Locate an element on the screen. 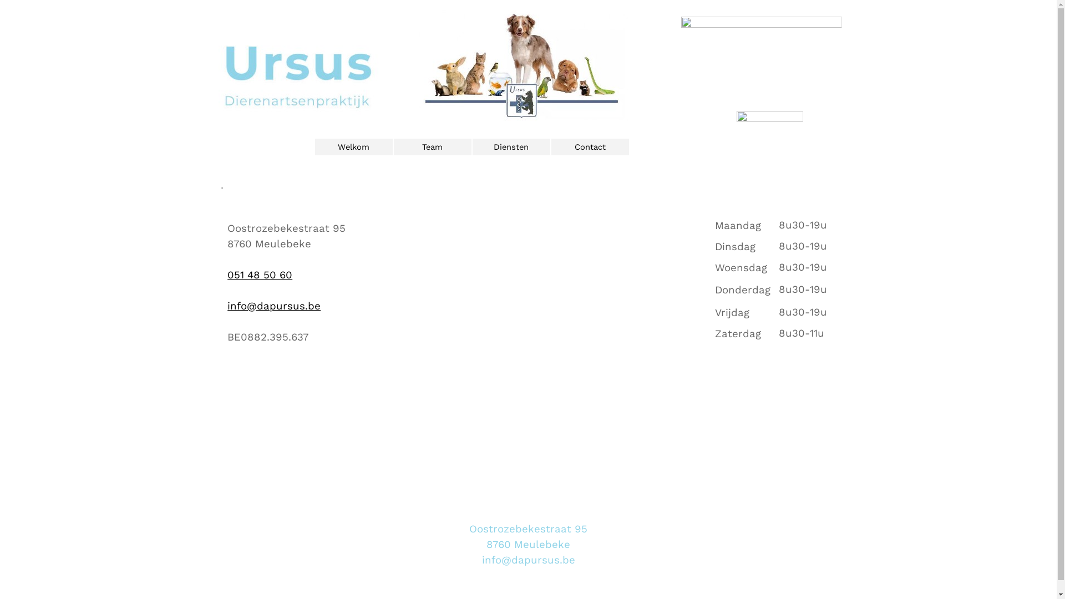 This screenshot has width=1065, height=599. info@dapursus.be is located at coordinates (274, 306).